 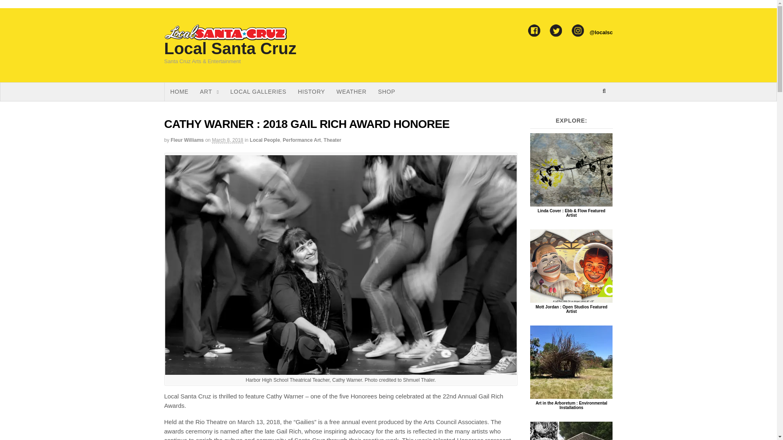 I want to click on Search, so click(x=605, y=112).